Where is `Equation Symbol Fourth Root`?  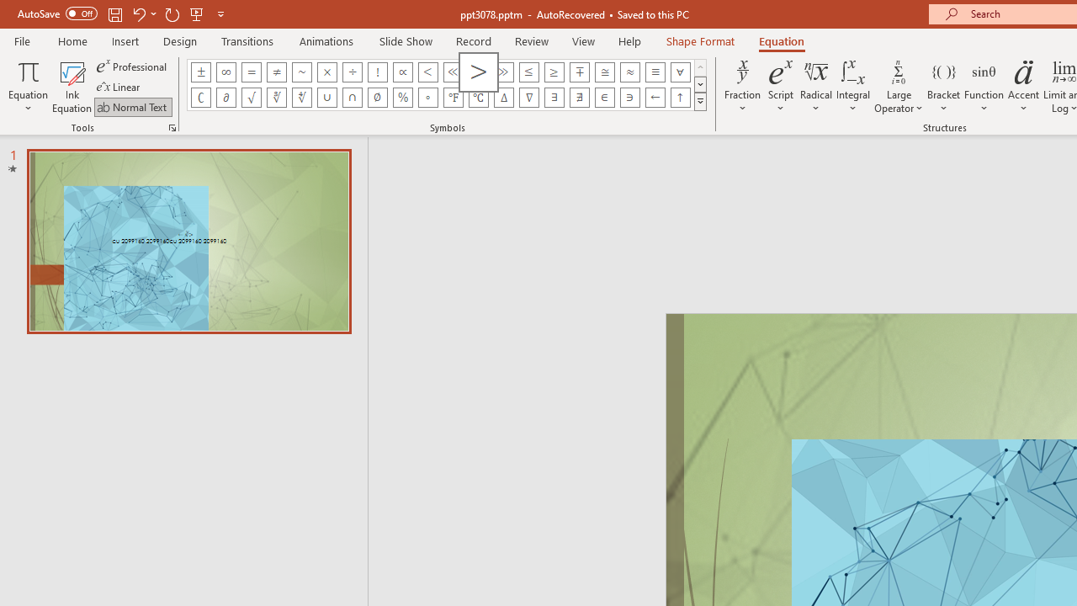 Equation Symbol Fourth Root is located at coordinates (301, 98).